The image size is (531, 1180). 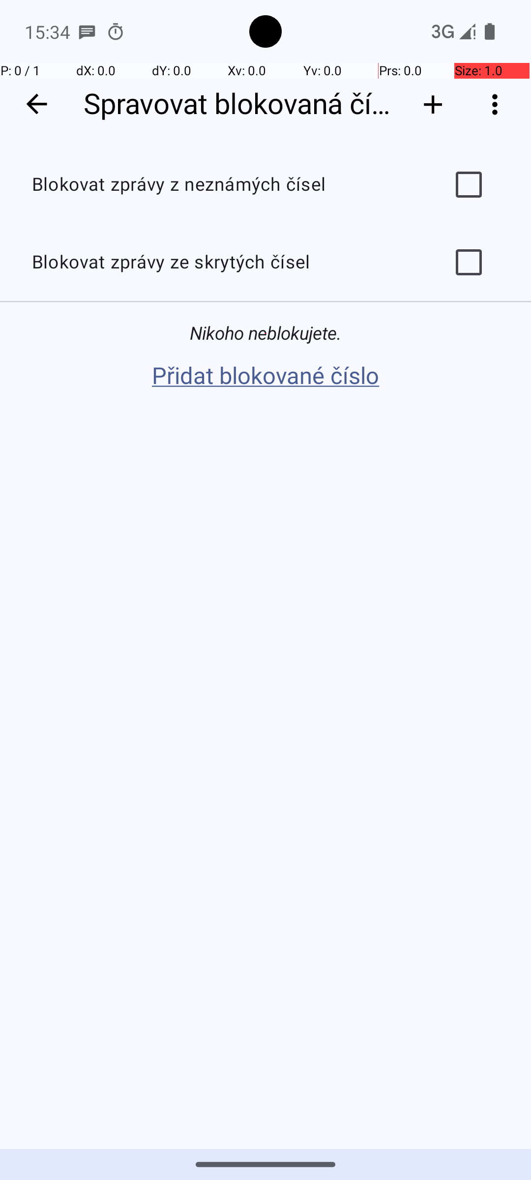 What do you see at coordinates (240, 104) in the screenshot?
I see `Spravovat blokovaná čísla` at bounding box center [240, 104].